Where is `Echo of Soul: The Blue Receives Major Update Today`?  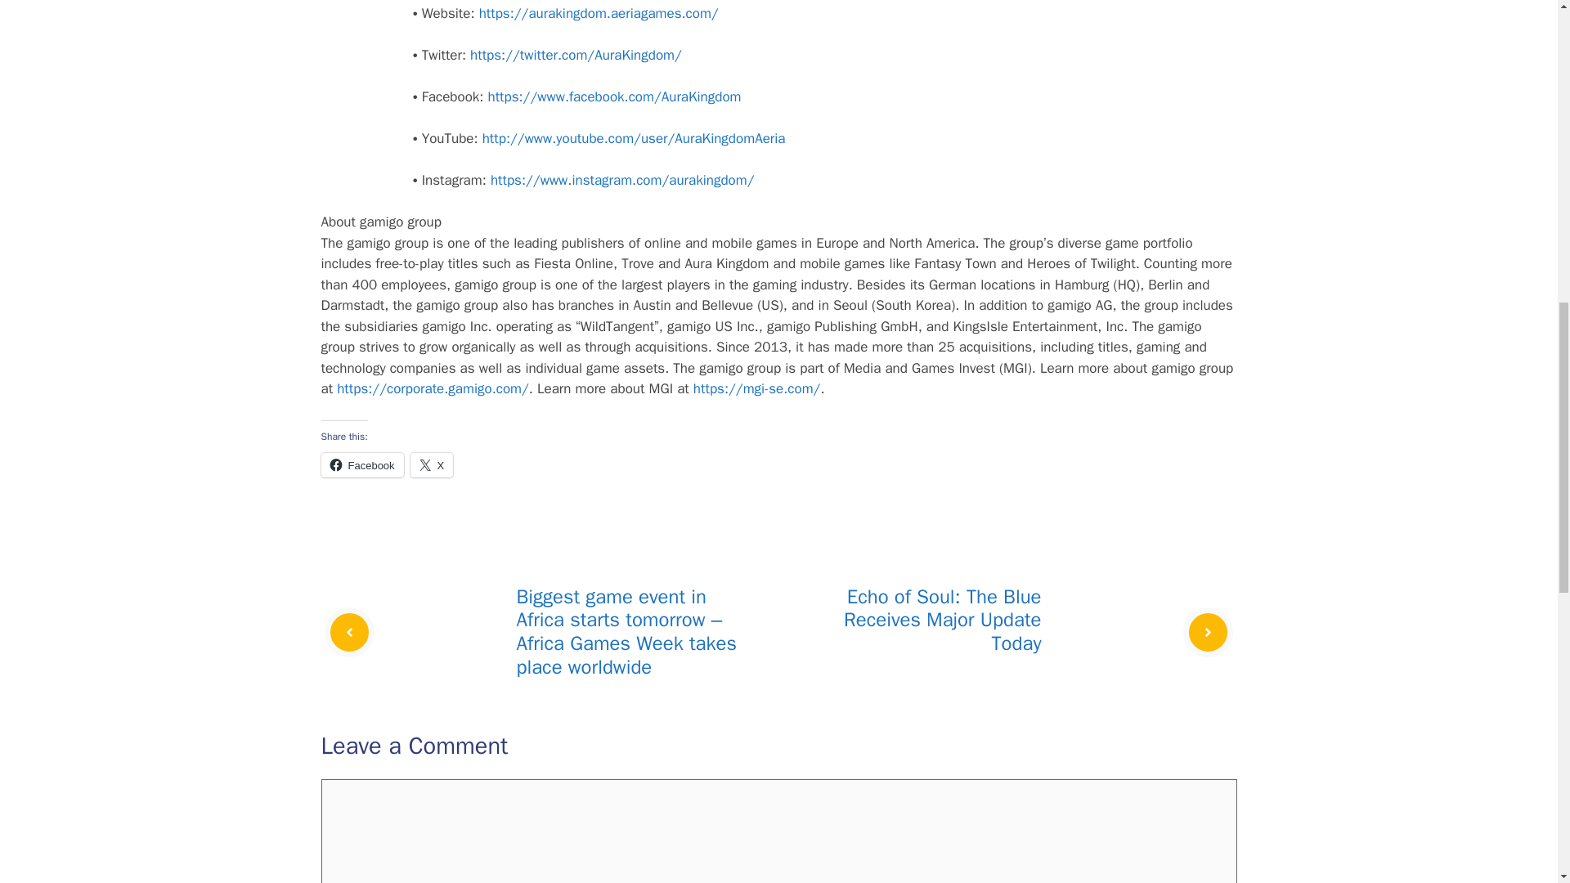 Echo of Soul: The Blue Receives Major Update Today is located at coordinates (943, 620).